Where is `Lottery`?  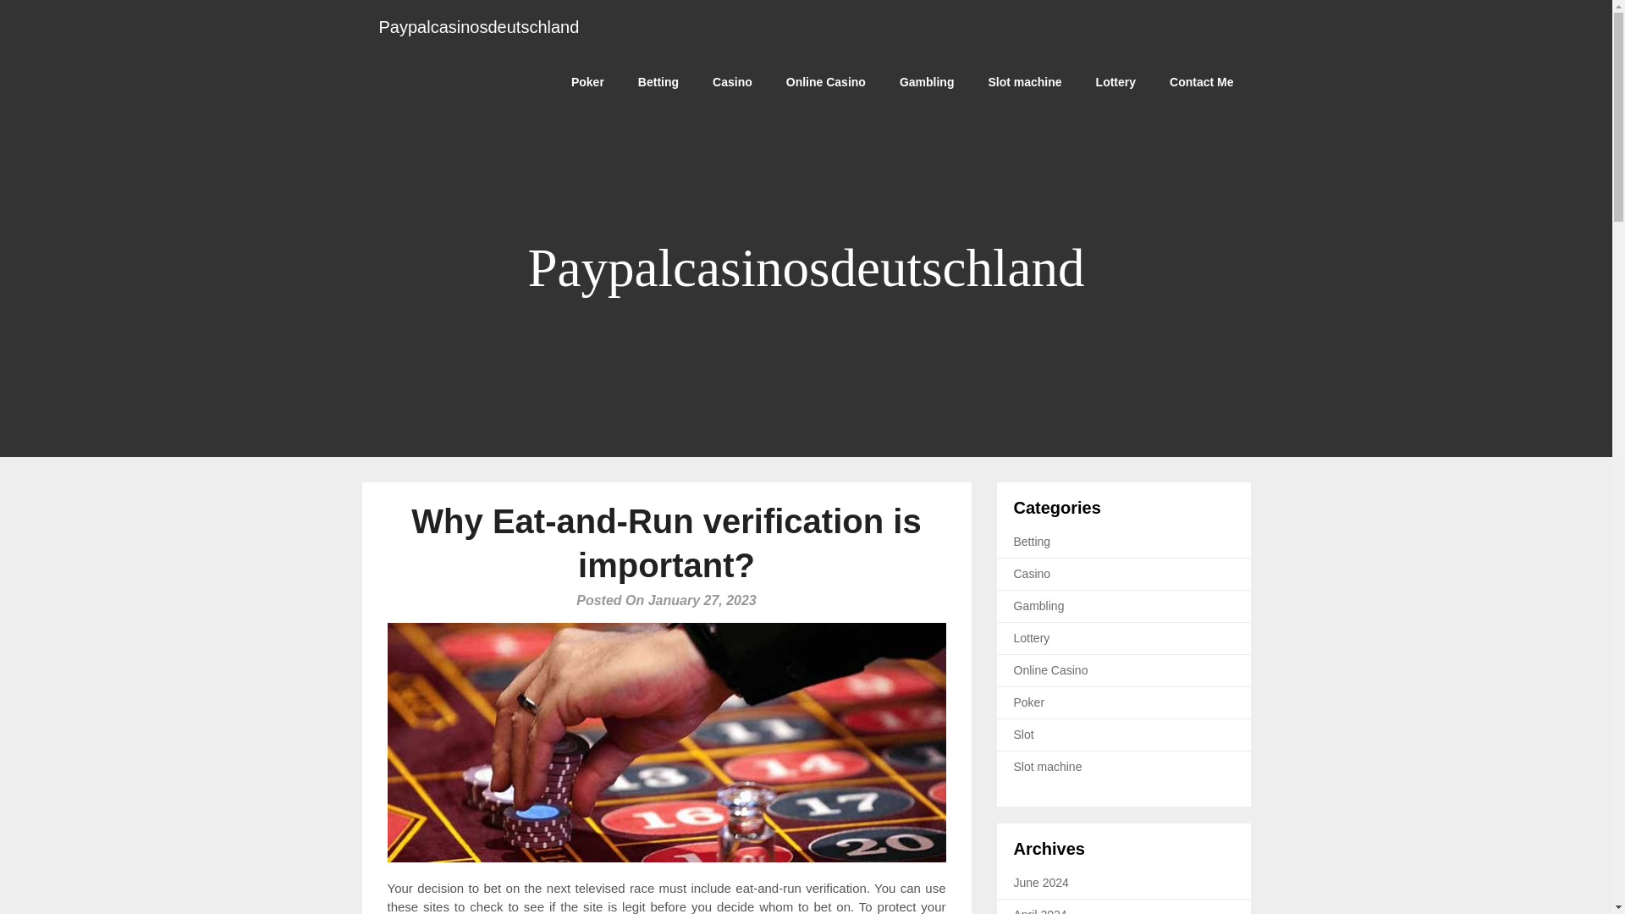
Lottery is located at coordinates (1115, 81).